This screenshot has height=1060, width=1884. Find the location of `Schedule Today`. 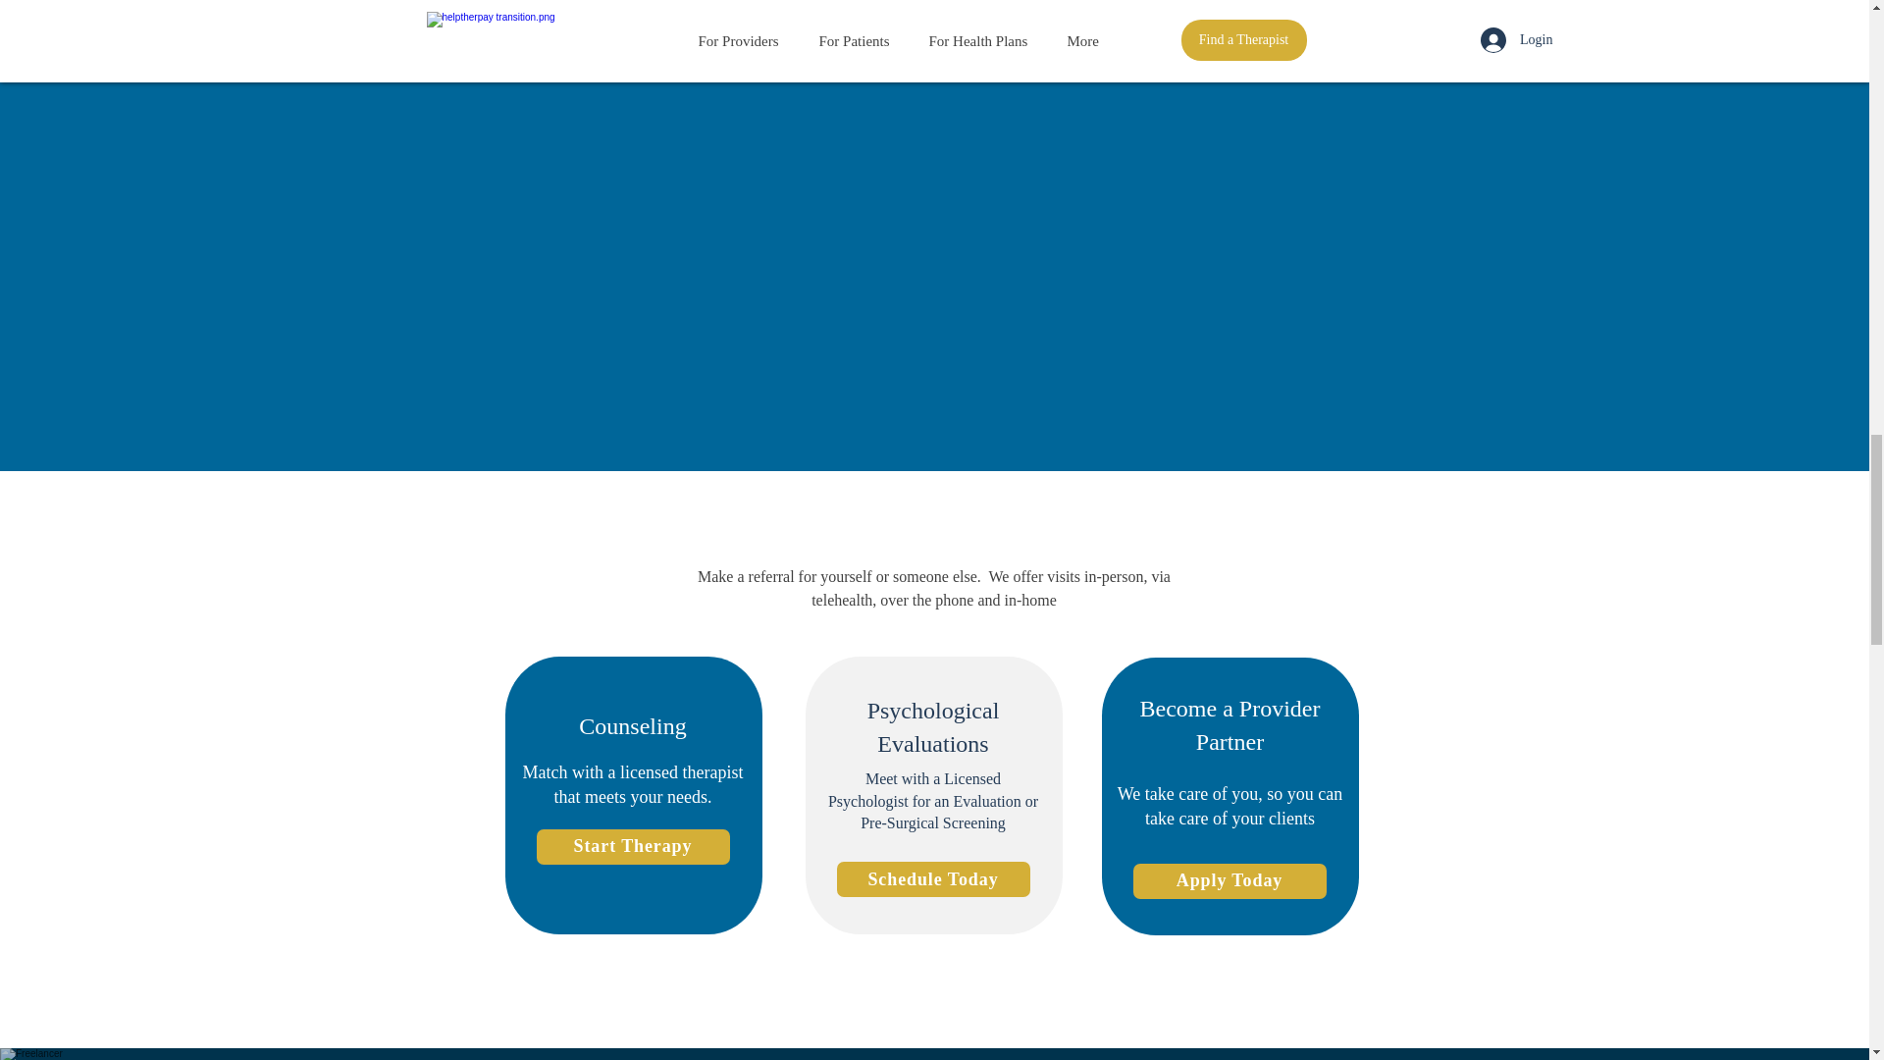

Schedule Today is located at coordinates (932, 879).